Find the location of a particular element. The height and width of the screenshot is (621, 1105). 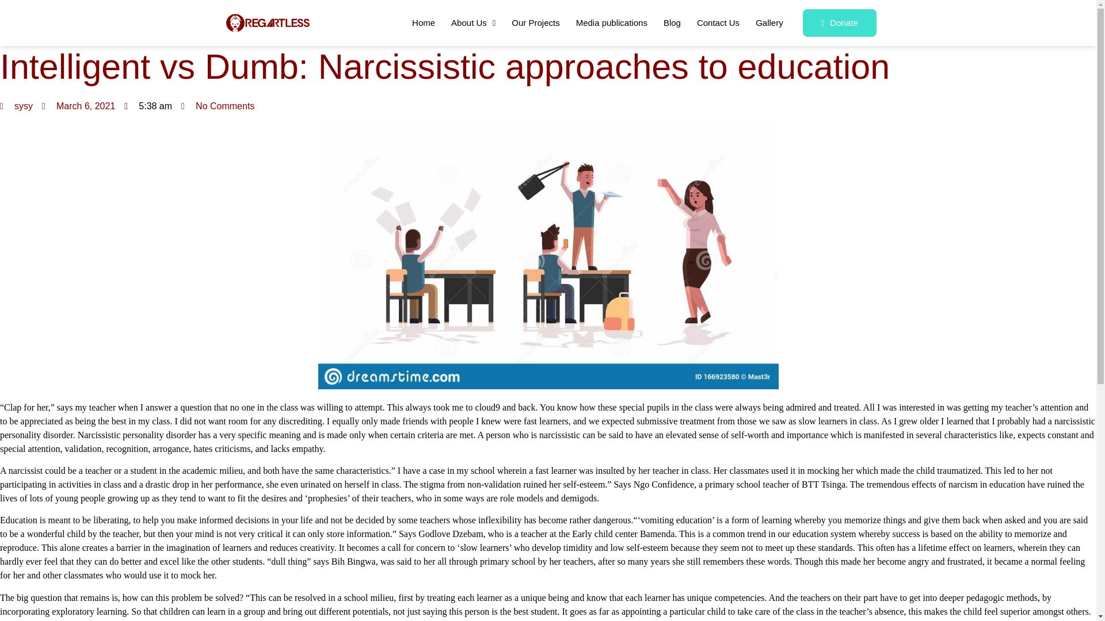

Donate is located at coordinates (839, 23).